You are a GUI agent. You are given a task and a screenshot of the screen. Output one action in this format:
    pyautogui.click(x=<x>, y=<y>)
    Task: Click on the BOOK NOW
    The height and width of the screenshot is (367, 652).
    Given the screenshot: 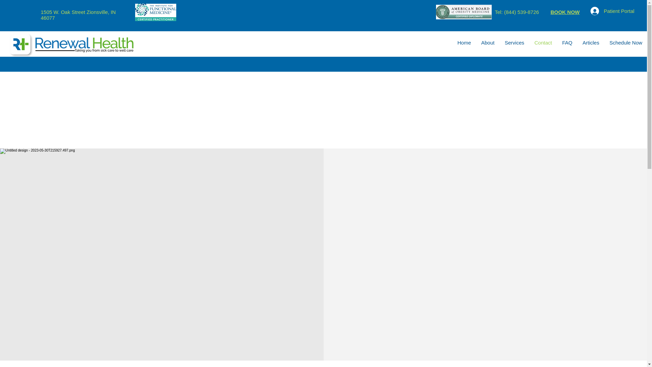 What is the action you would take?
    pyautogui.click(x=565, y=12)
    